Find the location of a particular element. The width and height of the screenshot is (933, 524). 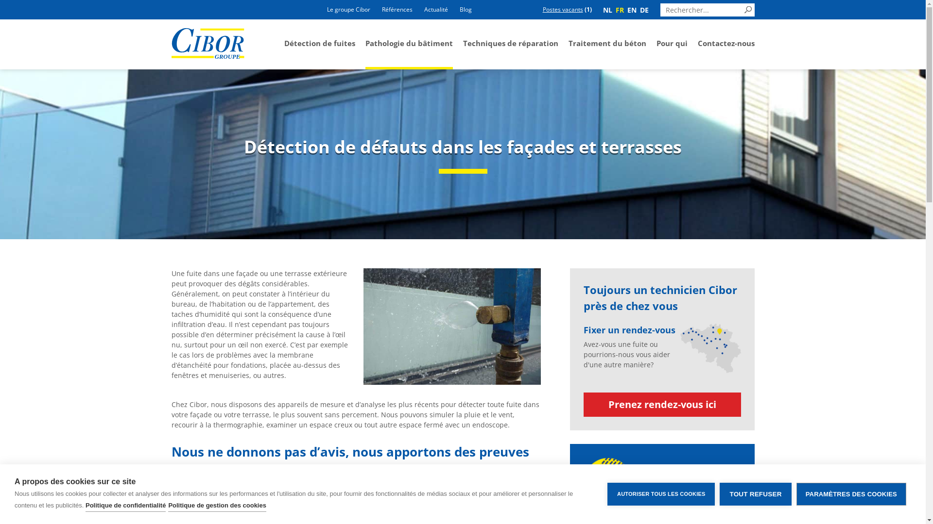

DE is located at coordinates (644, 10).